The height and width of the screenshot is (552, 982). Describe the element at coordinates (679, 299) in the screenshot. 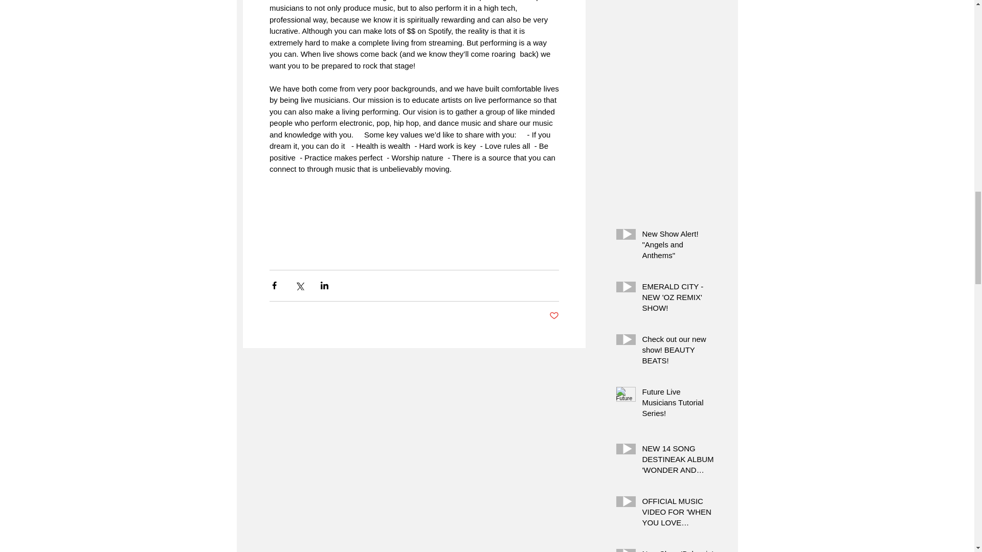

I see `EMERALD CITY - NEW 'OZ REMIX' SHOW!` at that location.